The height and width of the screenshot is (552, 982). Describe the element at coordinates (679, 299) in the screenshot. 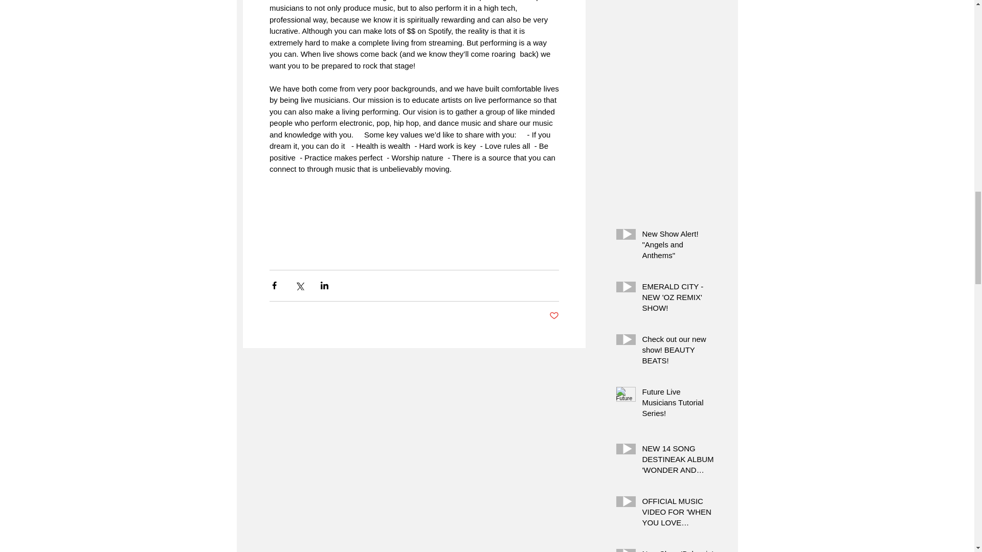

I see `EMERALD CITY - NEW 'OZ REMIX' SHOW!` at that location.